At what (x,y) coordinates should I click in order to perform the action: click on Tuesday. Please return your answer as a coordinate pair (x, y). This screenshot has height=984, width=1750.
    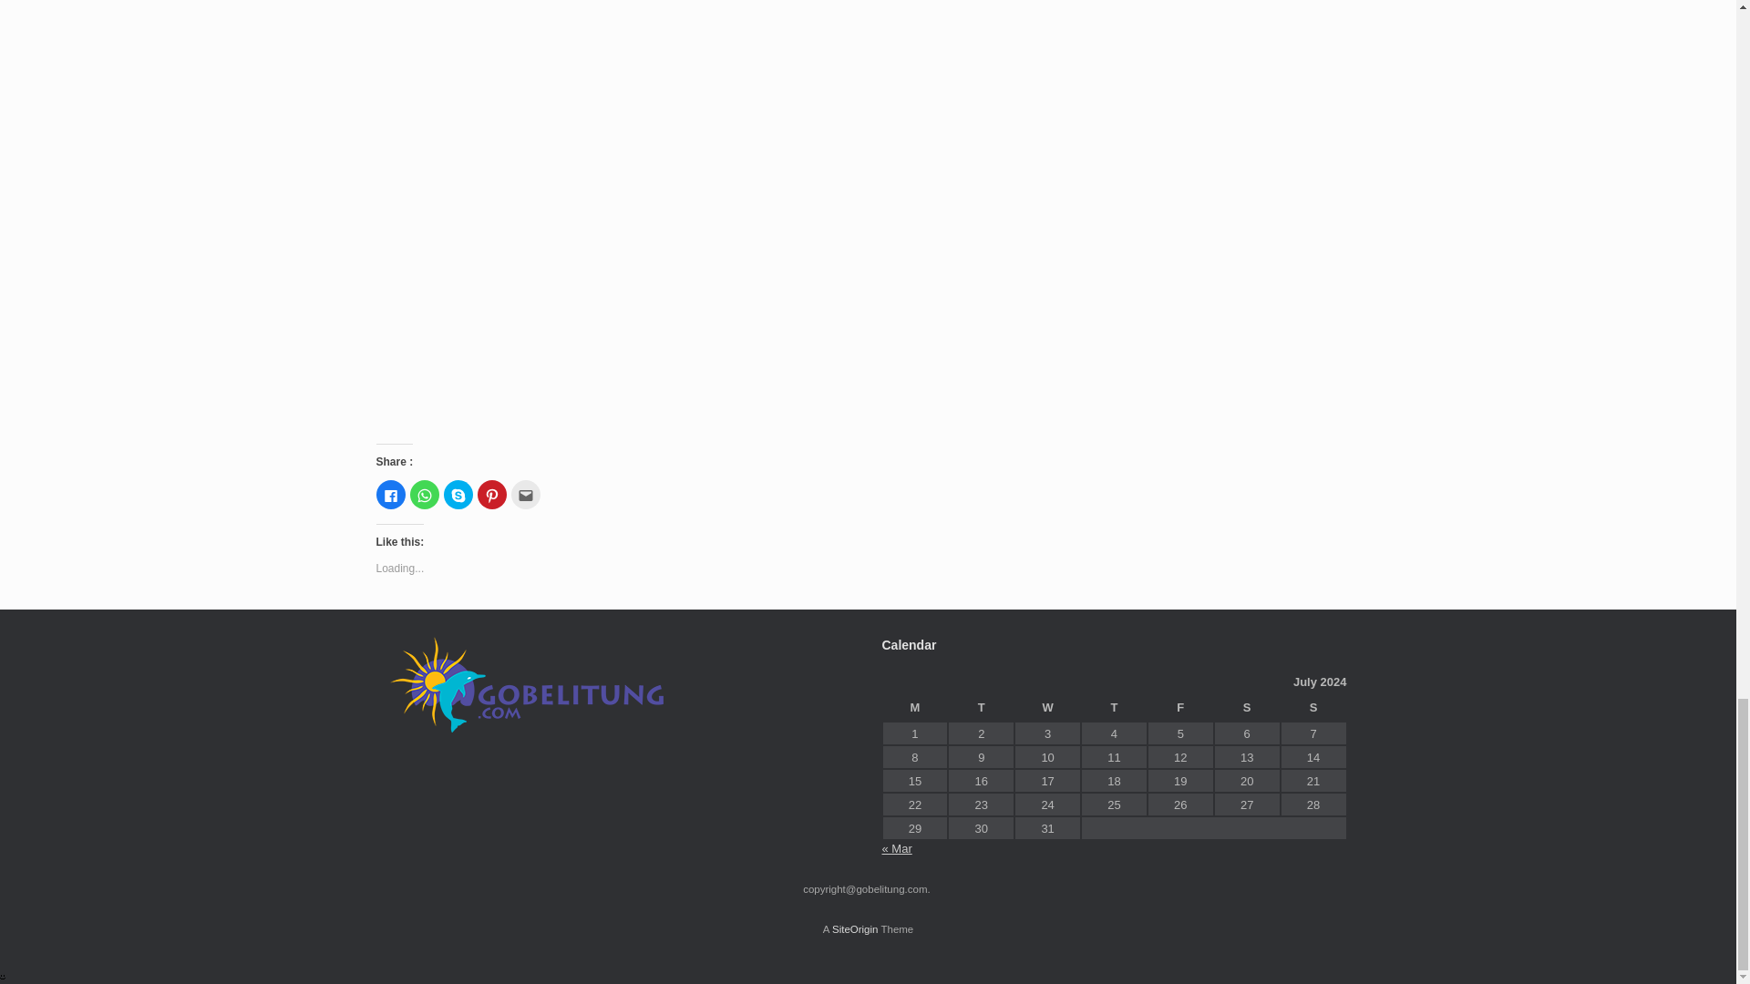
    Looking at the image, I should click on (981, 708).